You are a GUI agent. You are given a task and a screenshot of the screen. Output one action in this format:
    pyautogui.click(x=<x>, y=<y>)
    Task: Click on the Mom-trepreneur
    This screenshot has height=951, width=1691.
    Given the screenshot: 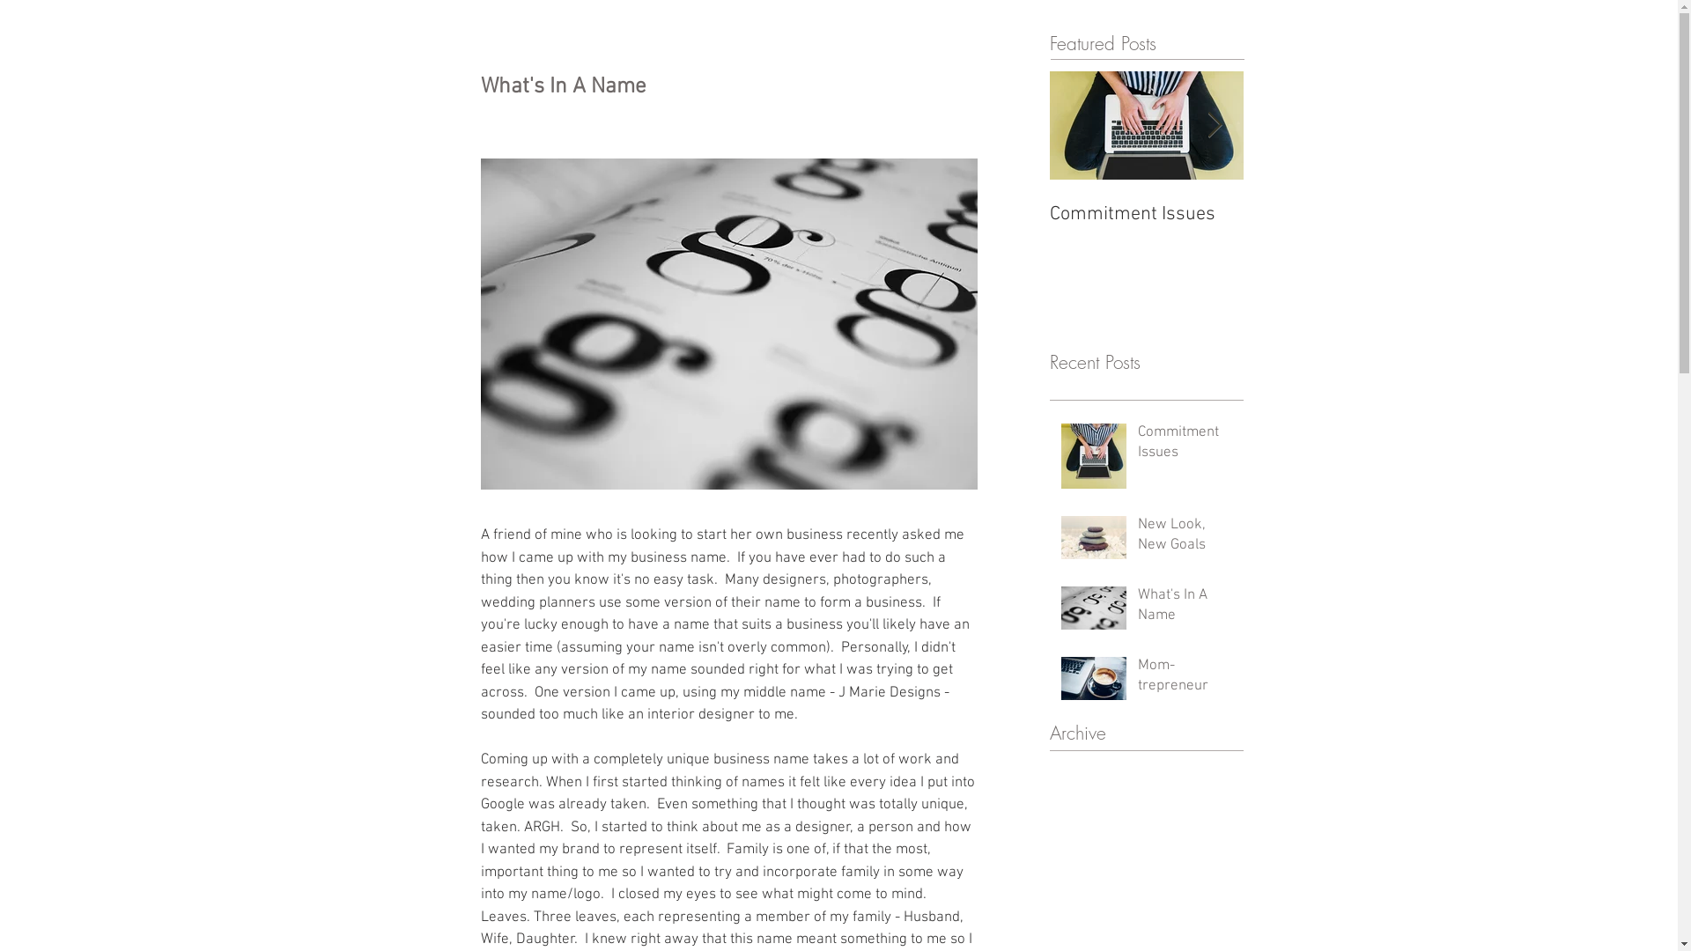 What is the action you would take?
    pyautogui.click(x=1185, y=681)
    